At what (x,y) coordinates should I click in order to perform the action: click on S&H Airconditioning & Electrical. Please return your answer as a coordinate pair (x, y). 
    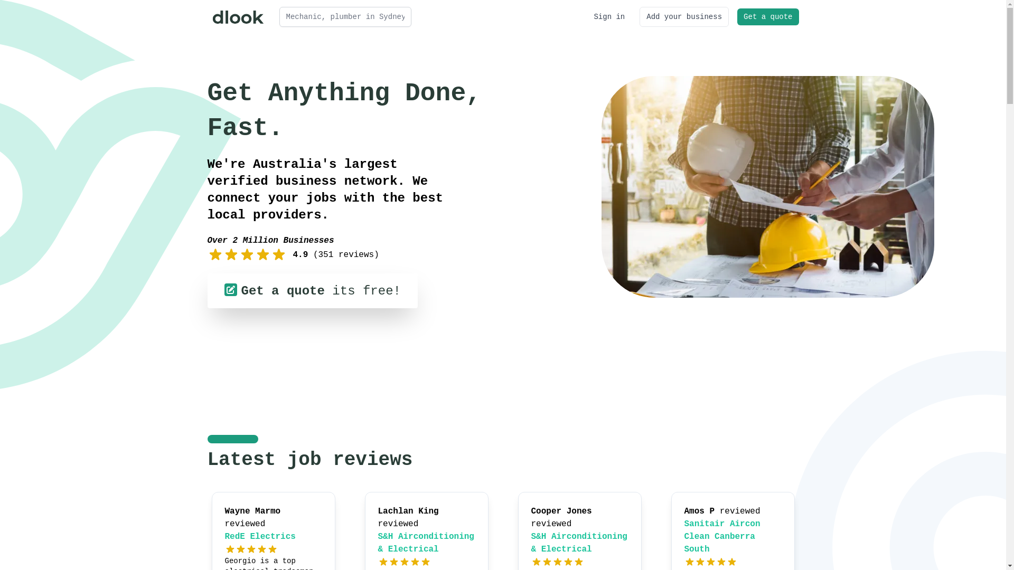
    Looking at the image, I should click on (579, 543).